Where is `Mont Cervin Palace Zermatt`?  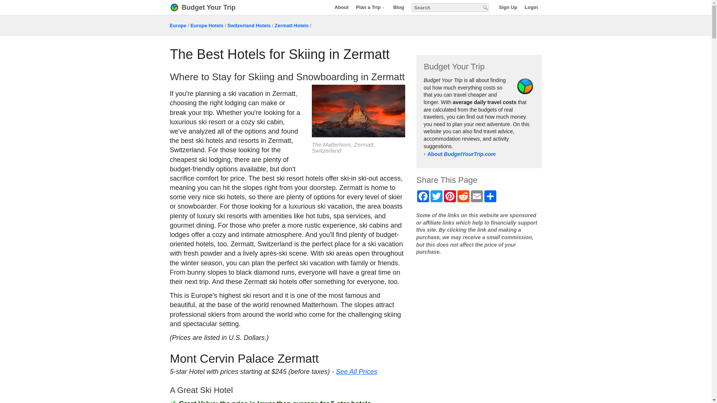
Mont Cervin Palace Zermatt is located at coordinates (243, 358).